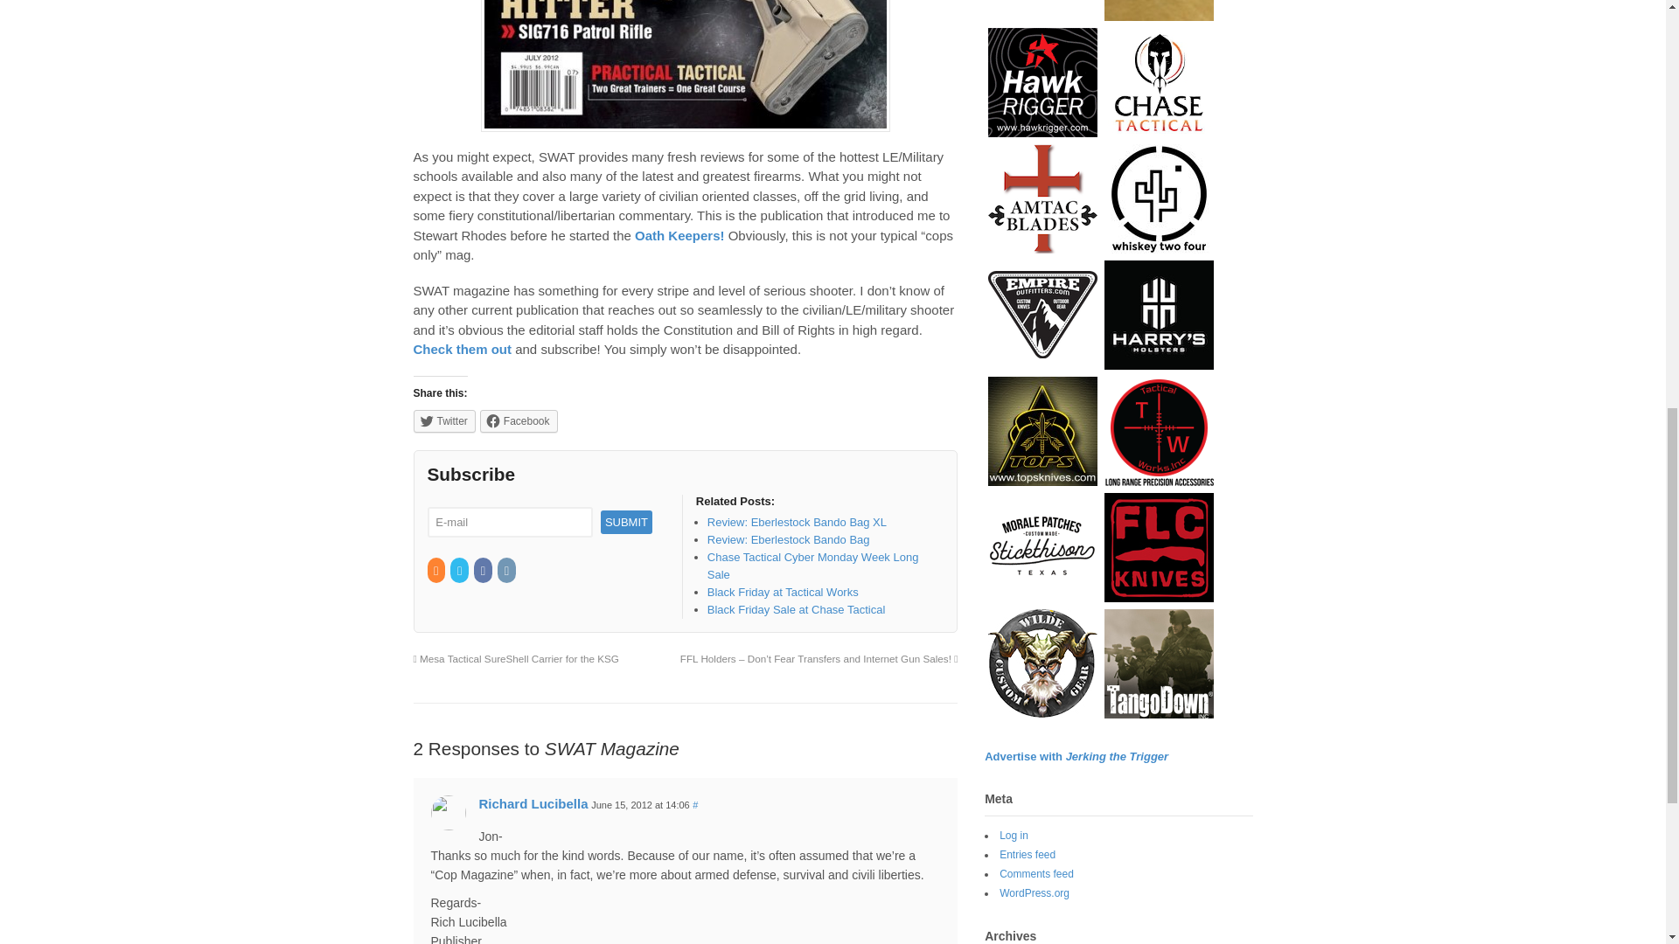  Describe the element at coordinates (685, 66) in the screenshot. I see `SWAT Magazine` at that location.